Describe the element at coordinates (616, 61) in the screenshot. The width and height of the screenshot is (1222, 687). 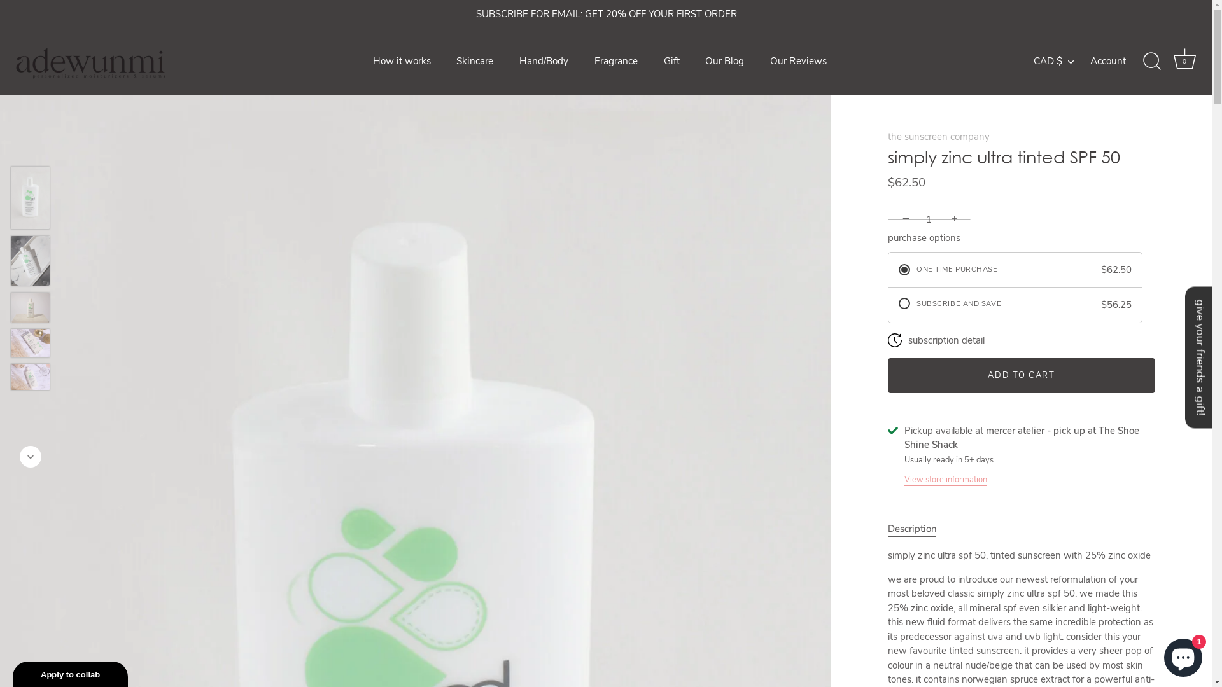
I see `Fragrance` at that location.